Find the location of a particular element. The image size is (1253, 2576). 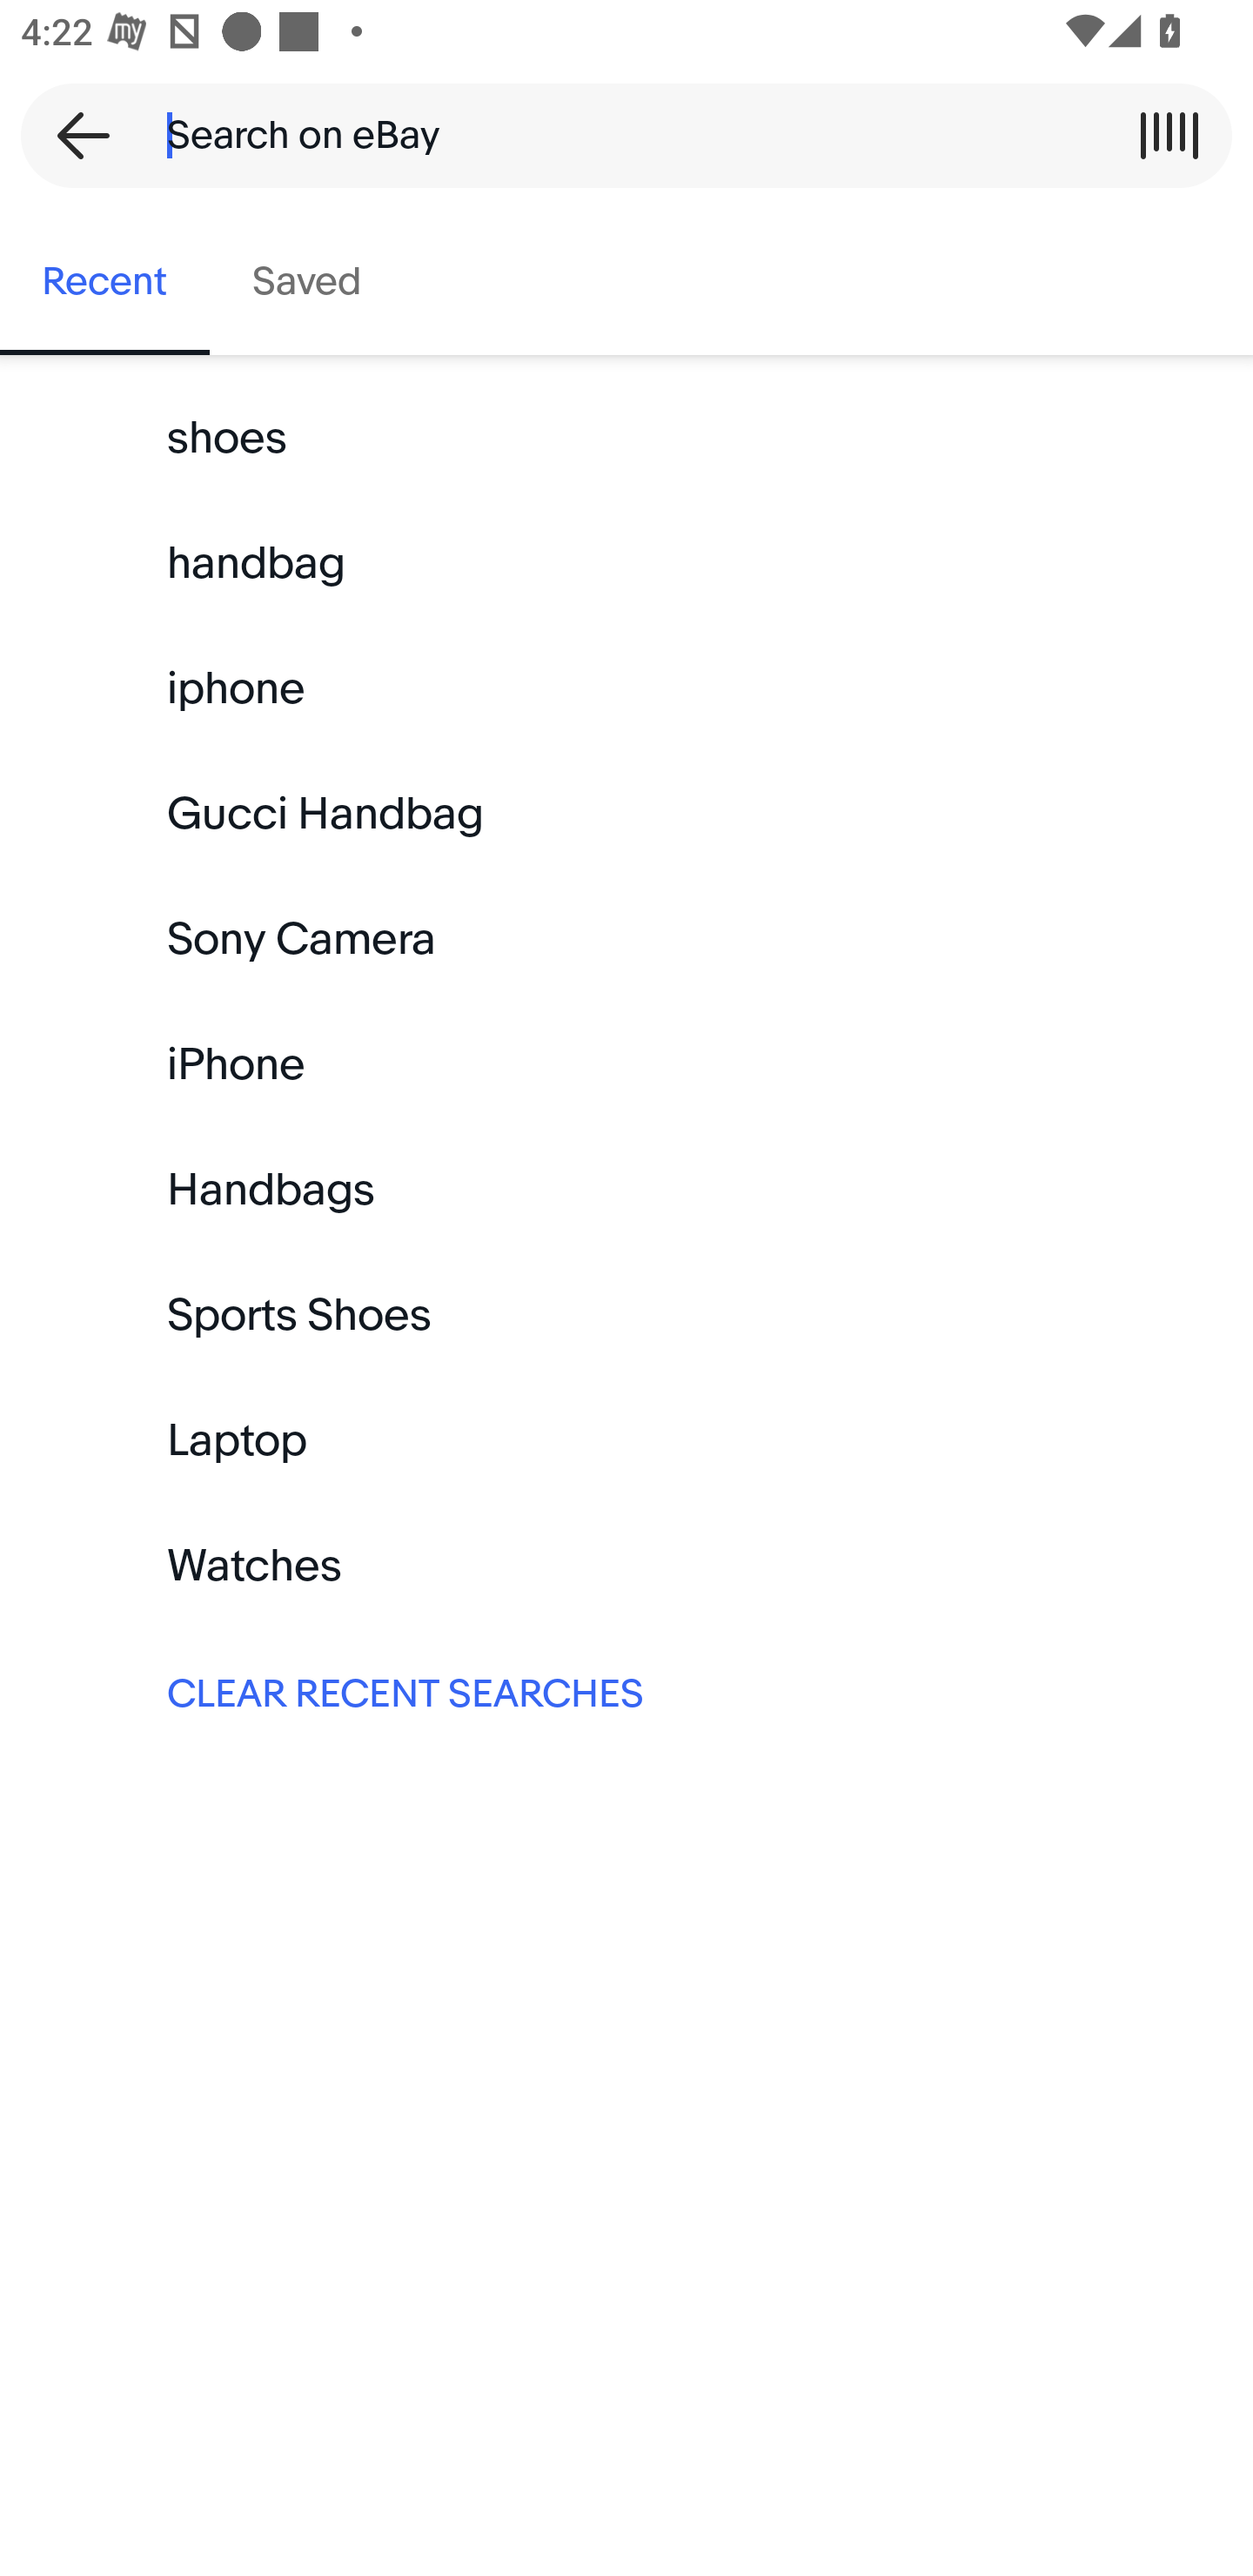

Sports Shoes Keyword search Sports Shoes: is located at coordinates (626, 1314).